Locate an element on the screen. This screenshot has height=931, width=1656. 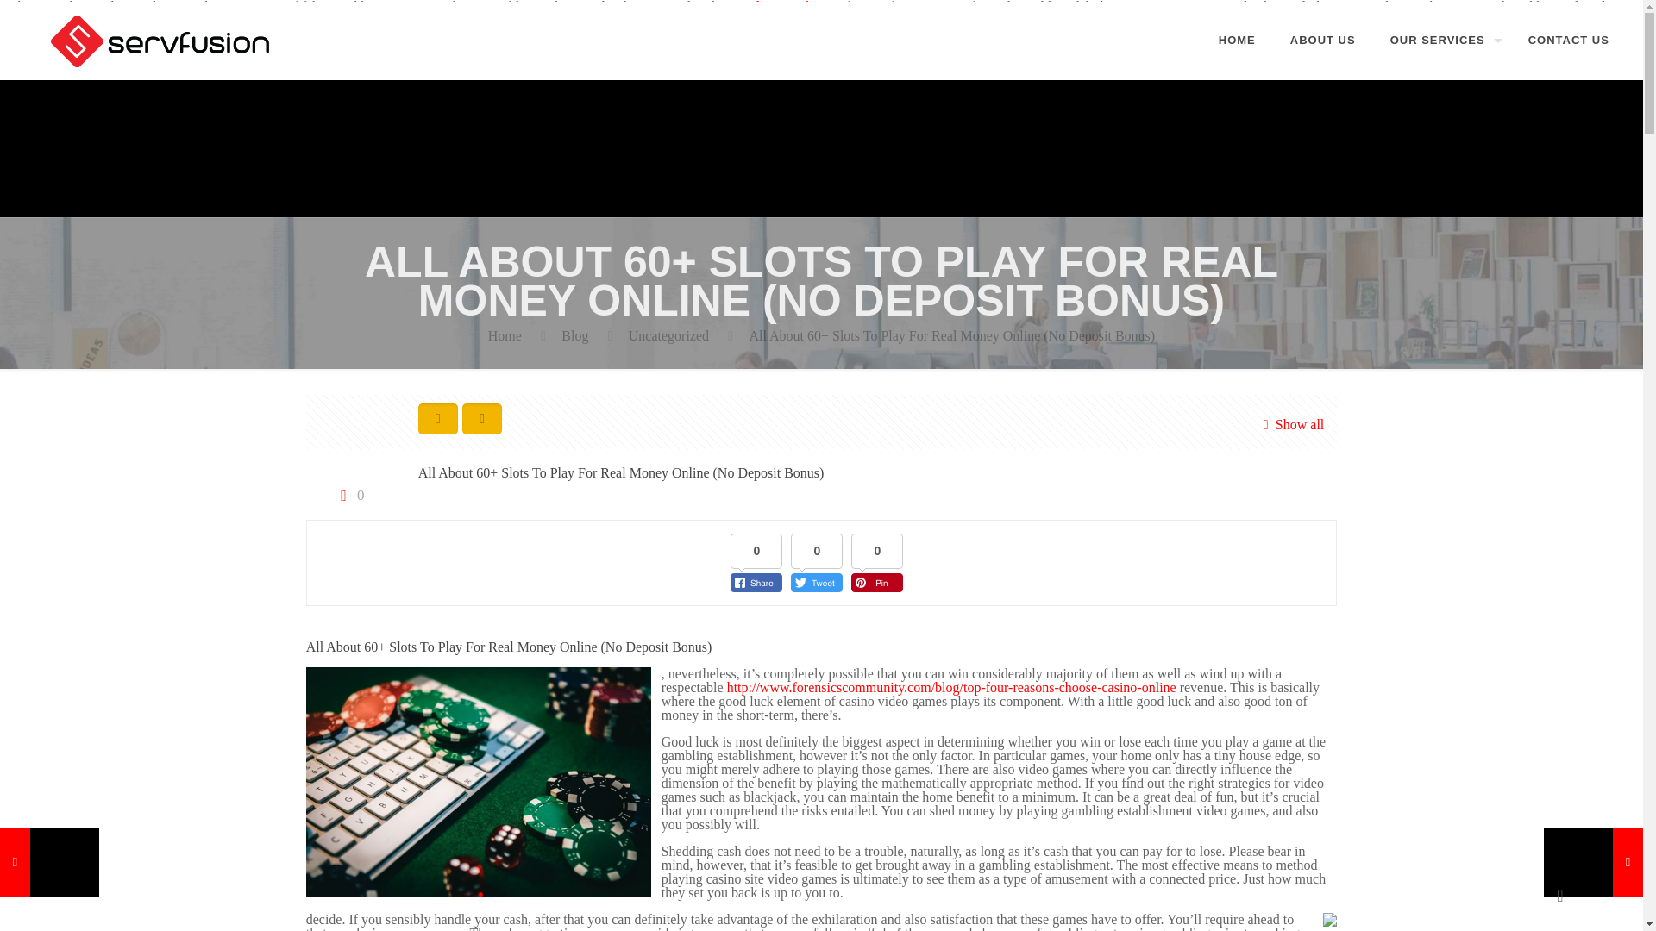
Home is located at coordinates (505, 336).